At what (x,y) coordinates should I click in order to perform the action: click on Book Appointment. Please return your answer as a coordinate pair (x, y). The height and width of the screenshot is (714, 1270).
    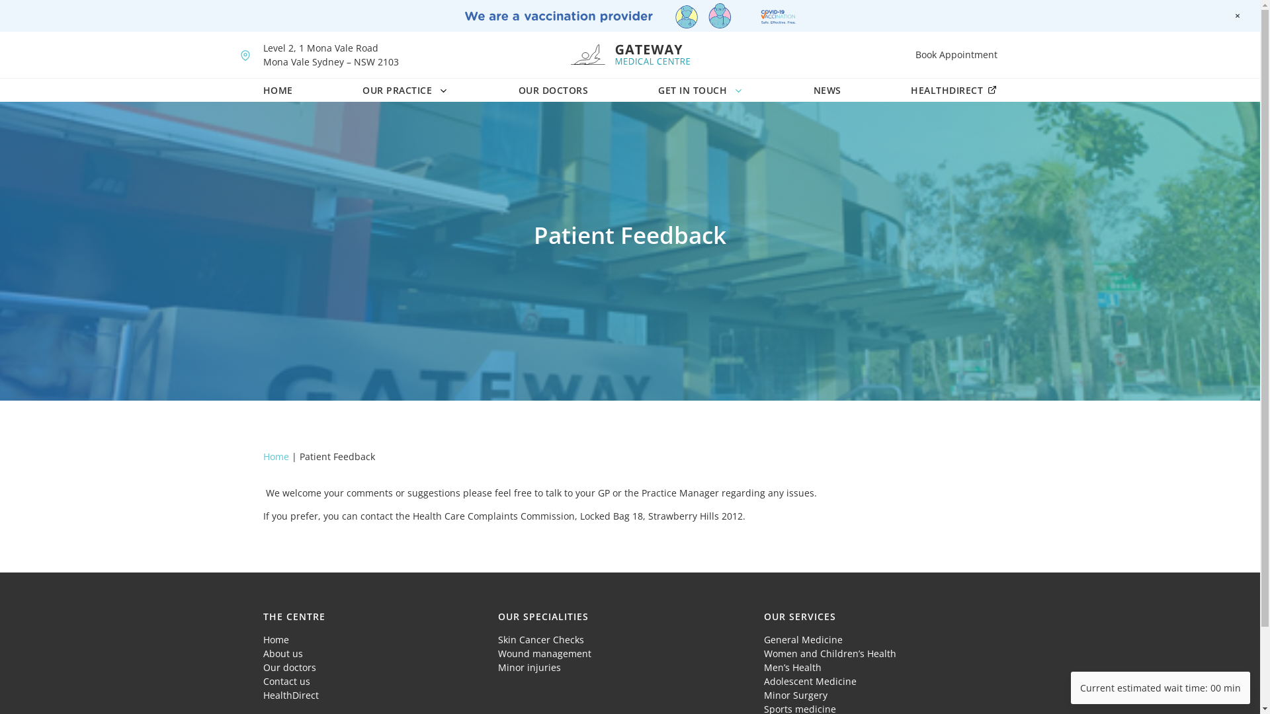
    Looking at the image, I should click on (956, 54).